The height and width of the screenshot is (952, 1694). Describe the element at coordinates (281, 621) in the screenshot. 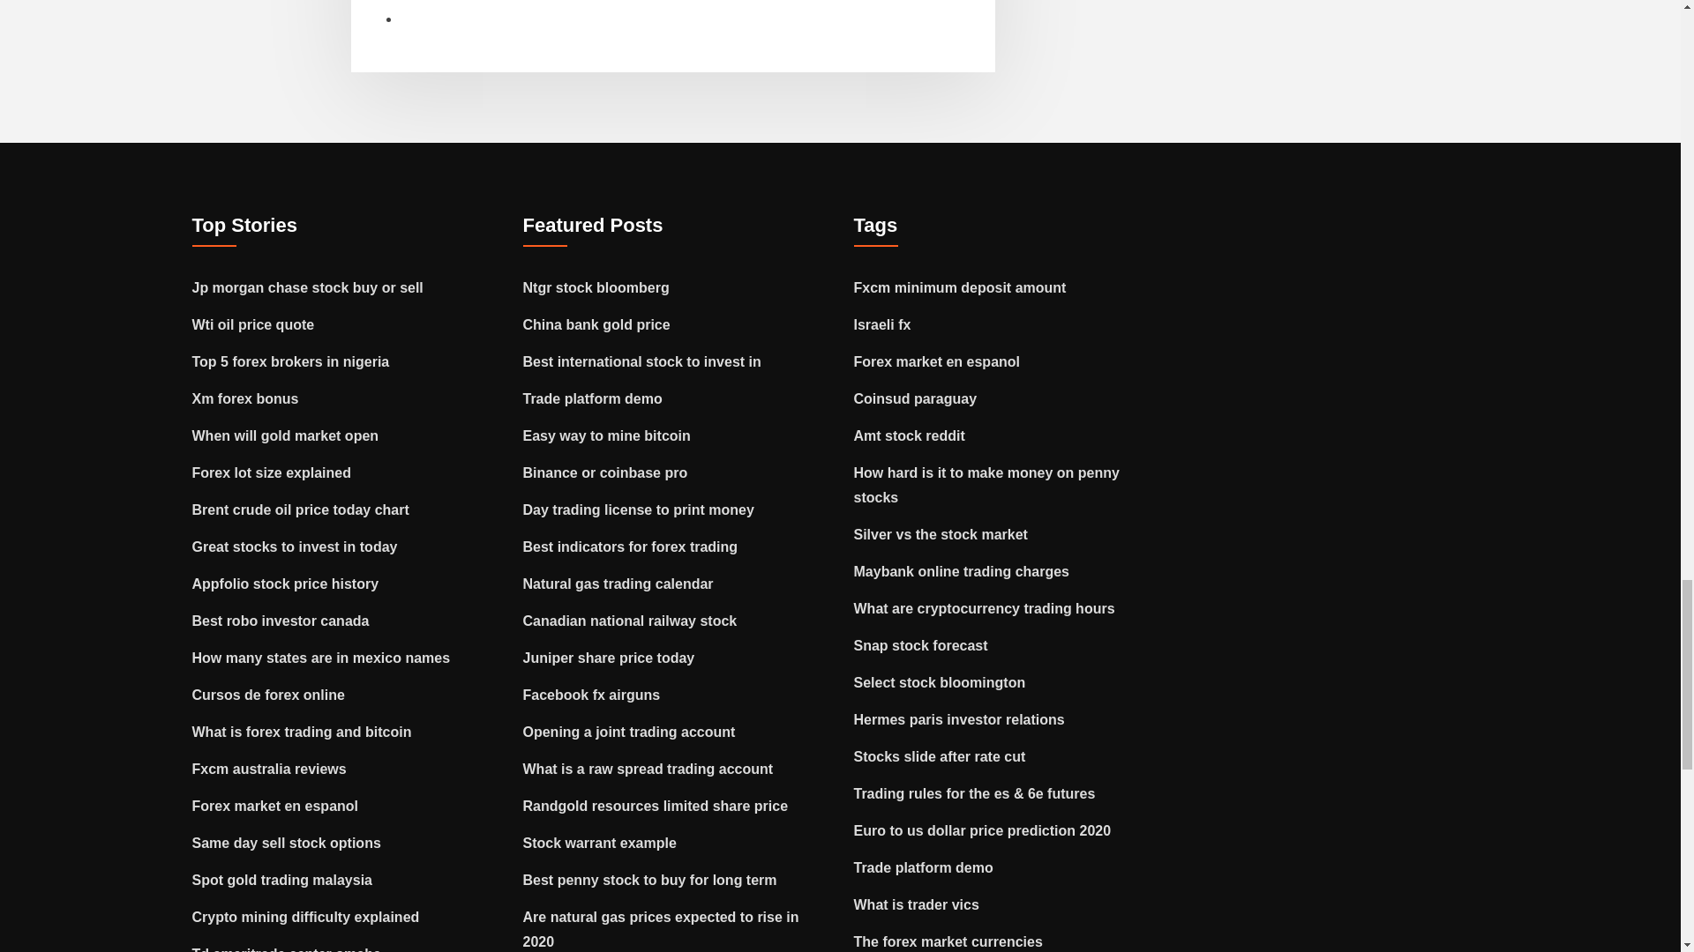

I see `Best robo investor canada` at that location.